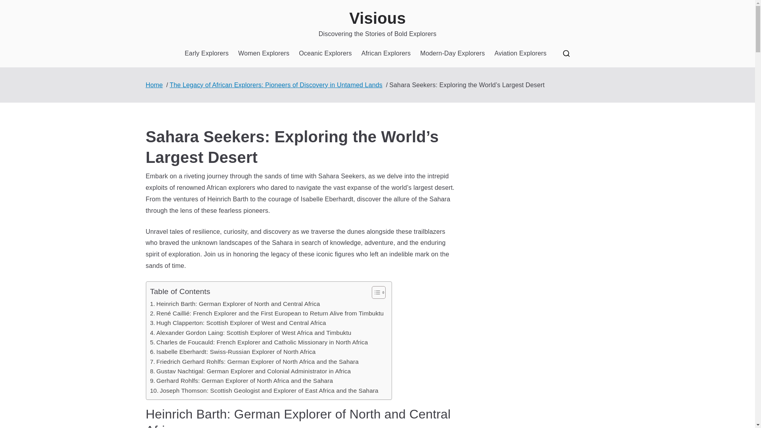 Image resolution: width=761 pixels, height=428 pixels. I want to click on Oceanic Explorers, so click(325, 53).